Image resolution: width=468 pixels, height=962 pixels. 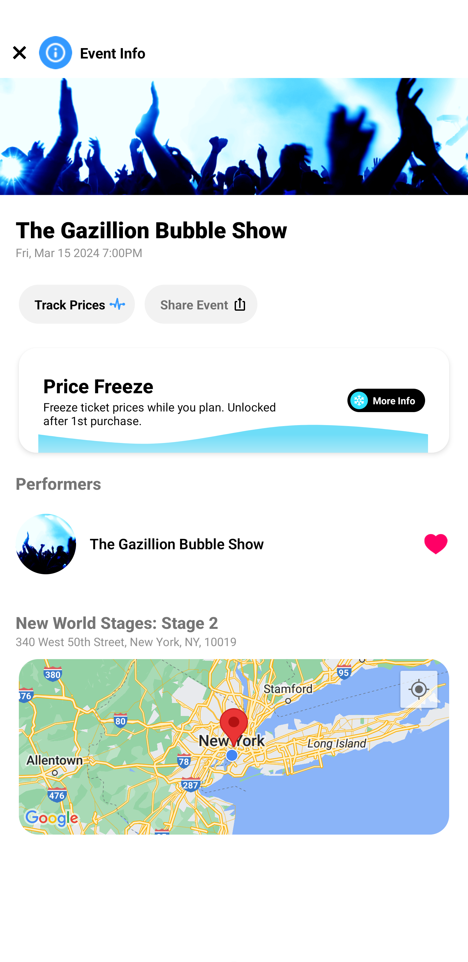 I want to click on The Gazillion Bubble Show, so click(x=242, y=544).